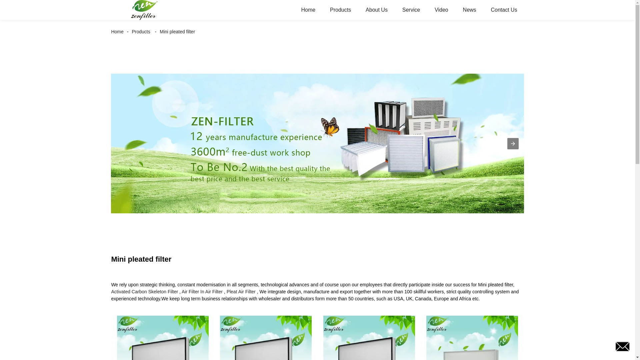 The width and height of the screenshot is (640, 360). Describe the element at coordinates (441, 10) in the screenshot. I see `Video` at that location.